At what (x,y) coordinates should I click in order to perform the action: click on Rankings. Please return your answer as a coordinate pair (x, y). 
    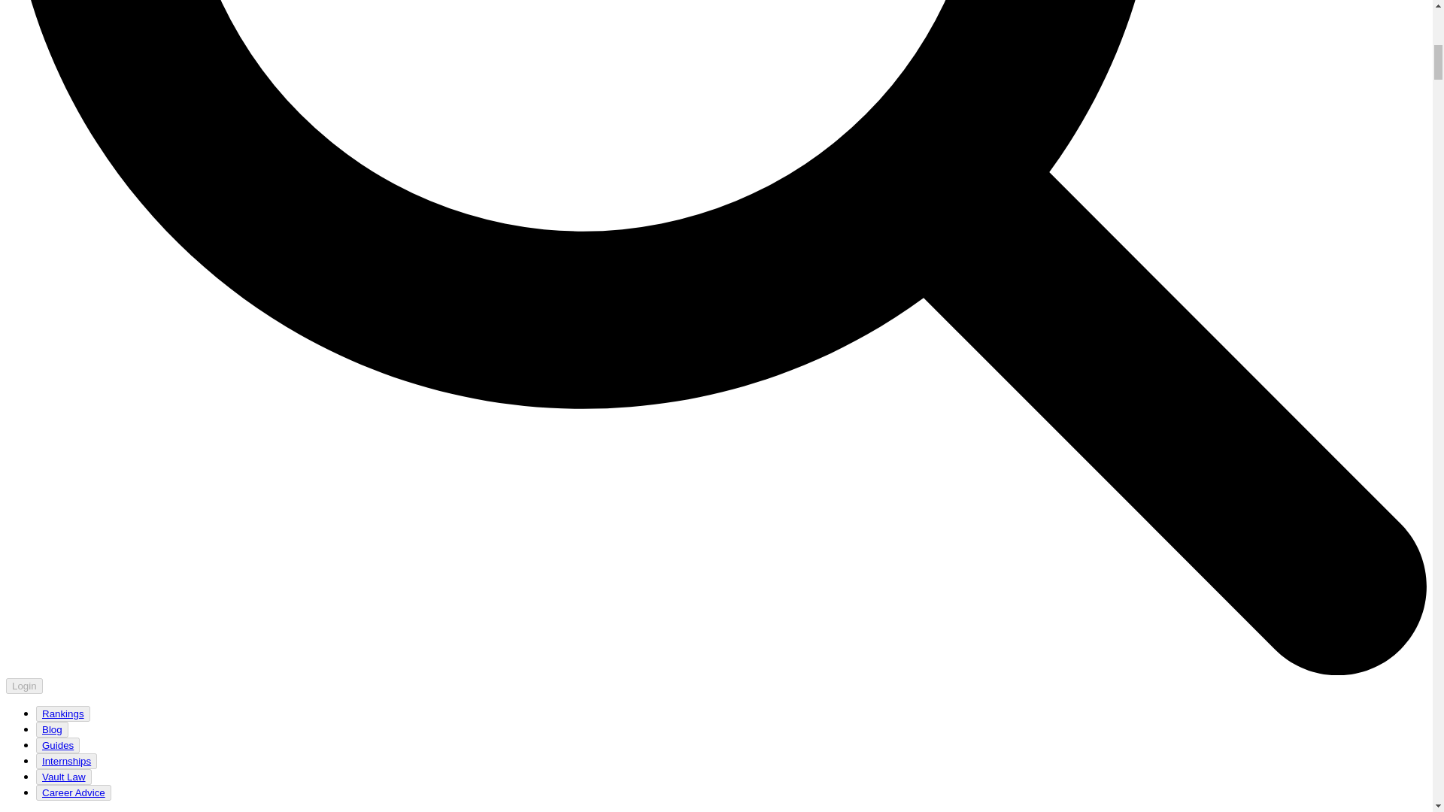
    Looking at the image, I should click on (62, 713).